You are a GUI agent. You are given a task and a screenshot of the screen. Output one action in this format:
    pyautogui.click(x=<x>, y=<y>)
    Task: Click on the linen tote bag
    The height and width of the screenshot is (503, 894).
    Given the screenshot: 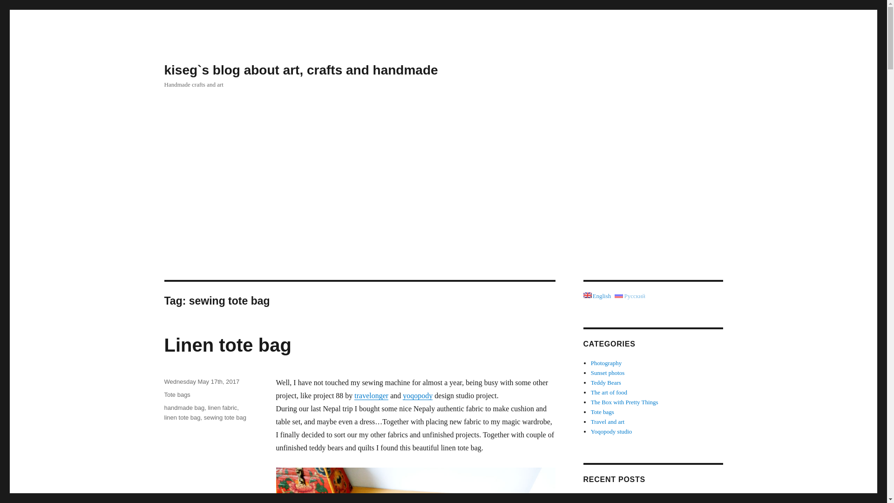 What is the action you would take?
    pyautogui.click(x=182, y=417)
    